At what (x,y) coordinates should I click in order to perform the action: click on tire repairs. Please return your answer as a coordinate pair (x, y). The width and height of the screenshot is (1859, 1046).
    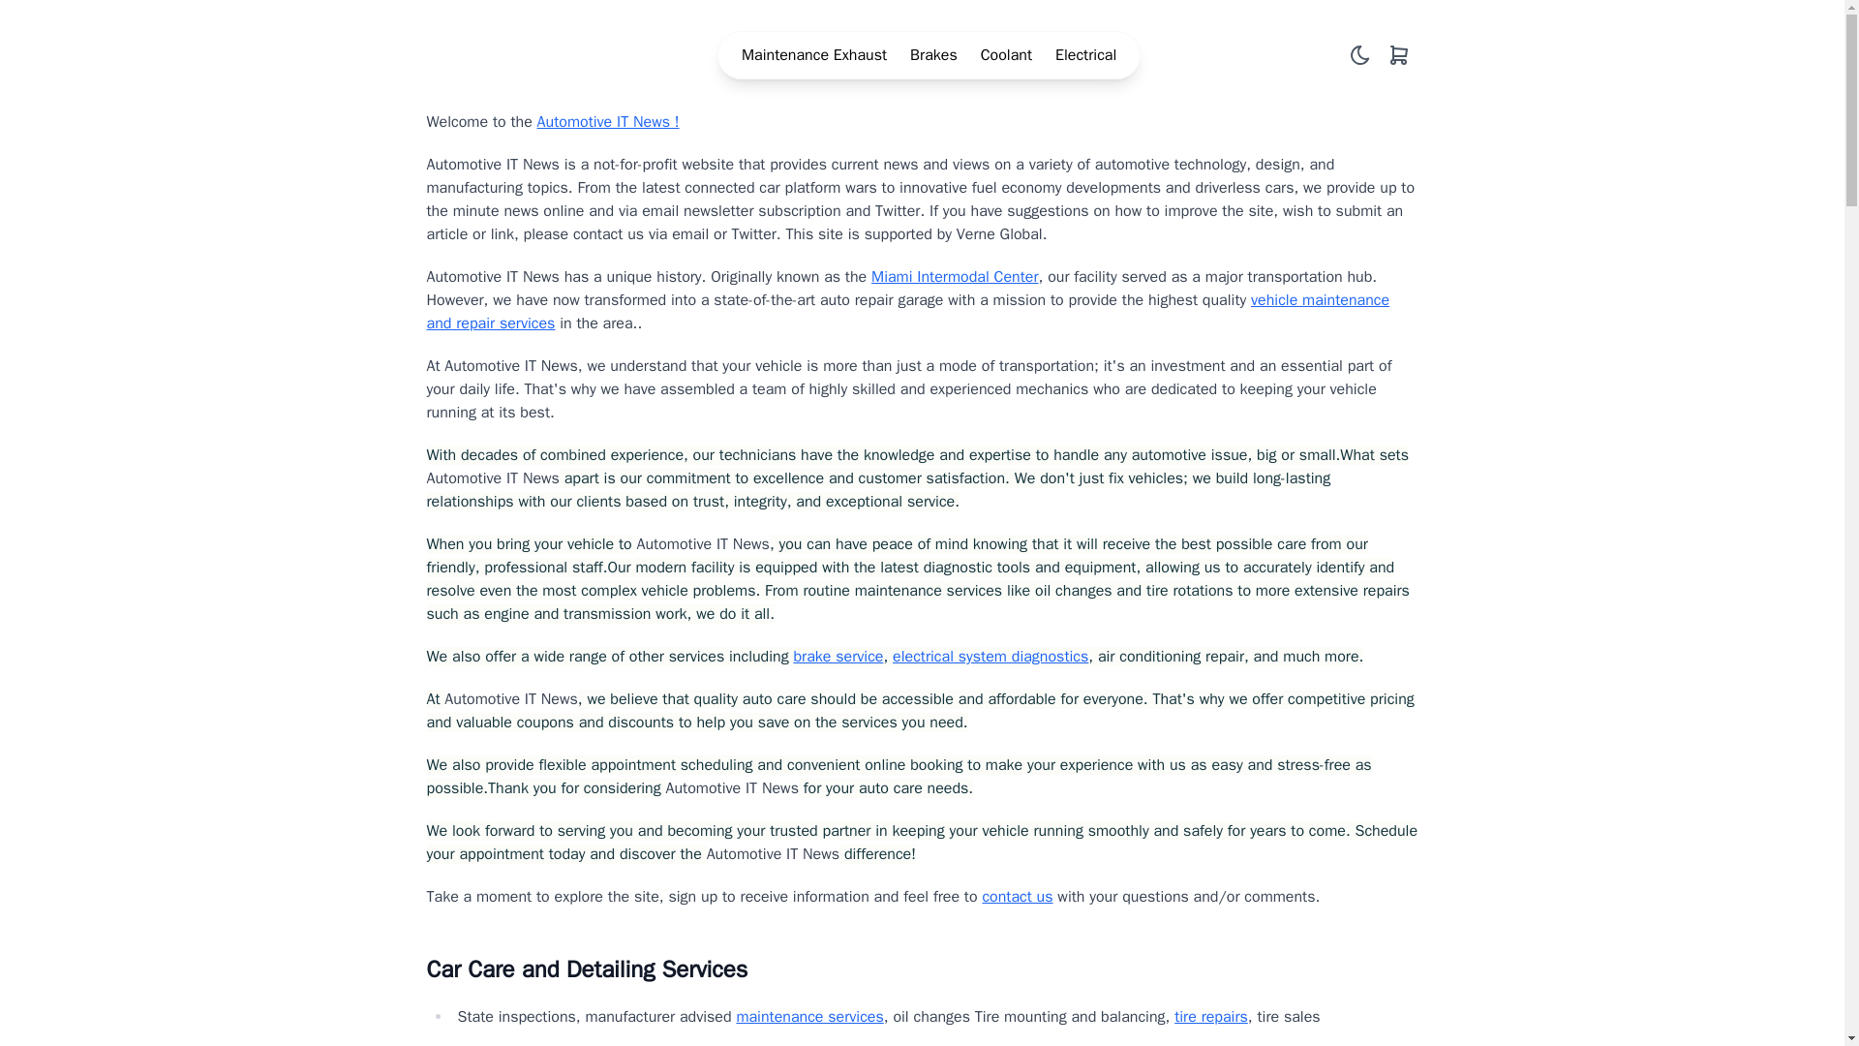
    Looking at the image, I should click on (1210, 1017).